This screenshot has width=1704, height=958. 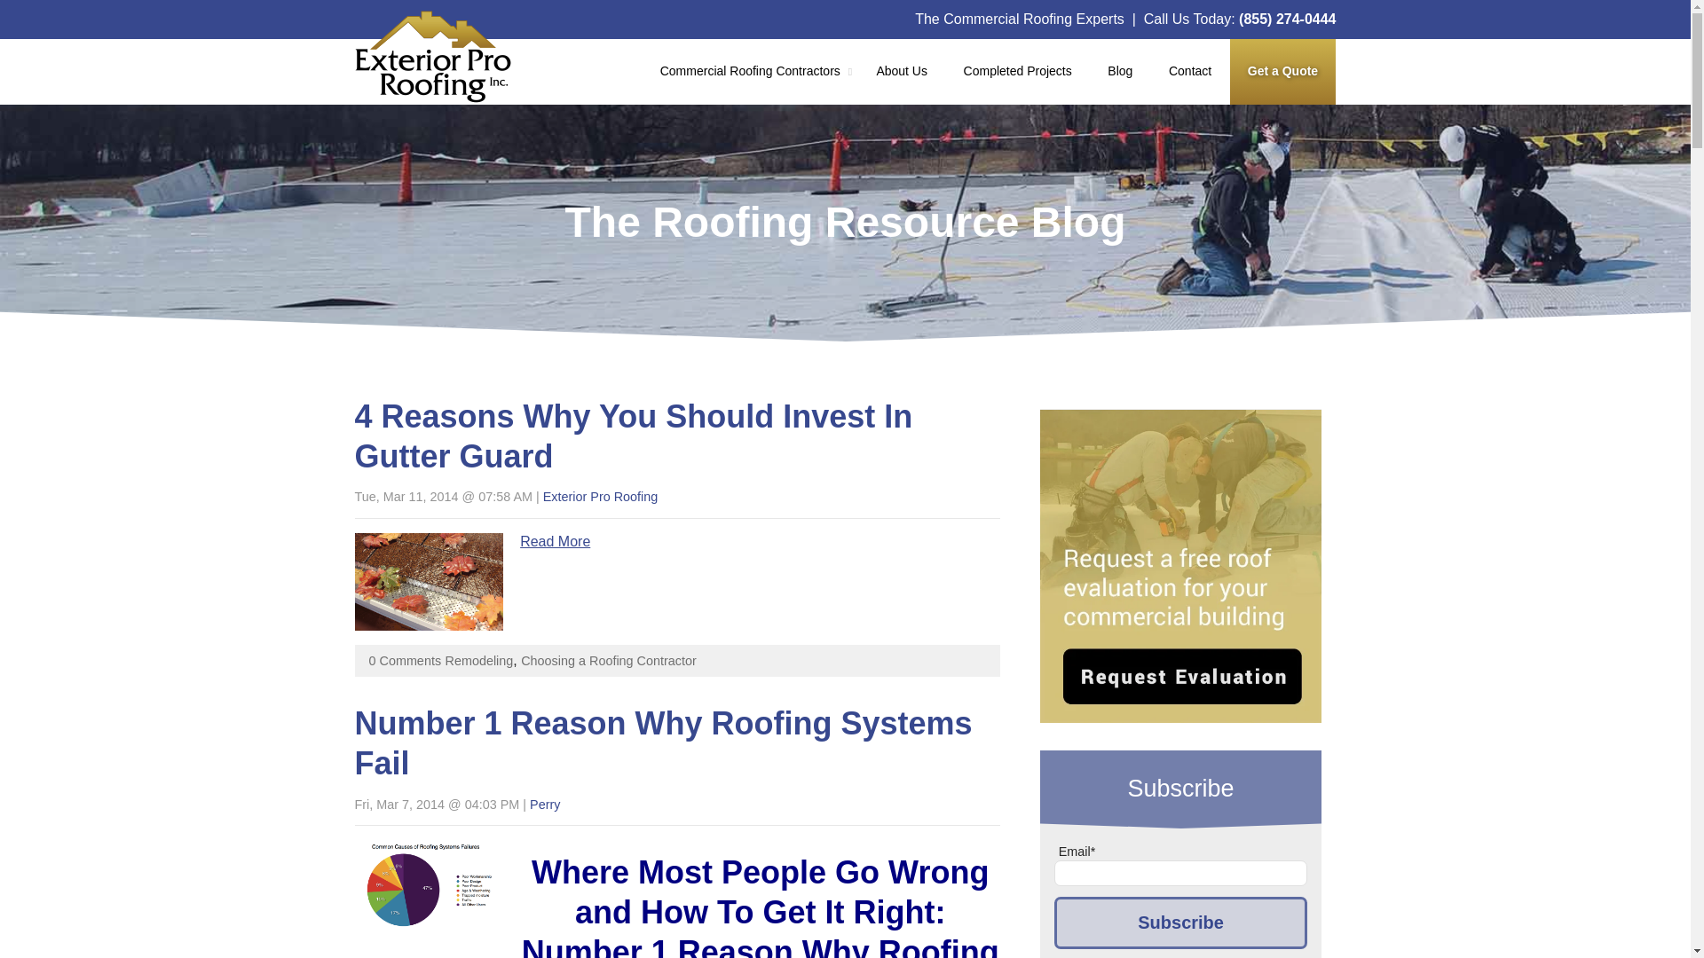 I want to click on Get a Quote, so click(x=1283, y=71).